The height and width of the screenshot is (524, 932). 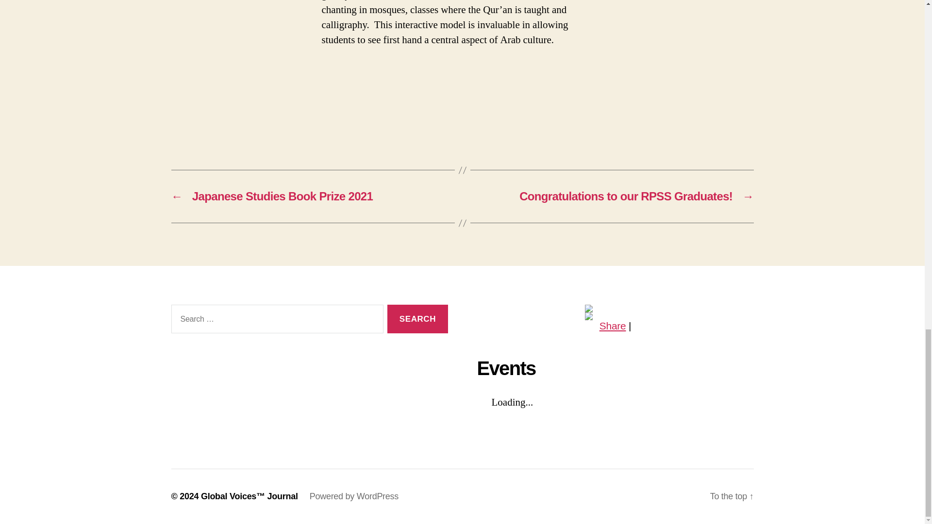 I want to click on Search, so click(x=417, y=318).